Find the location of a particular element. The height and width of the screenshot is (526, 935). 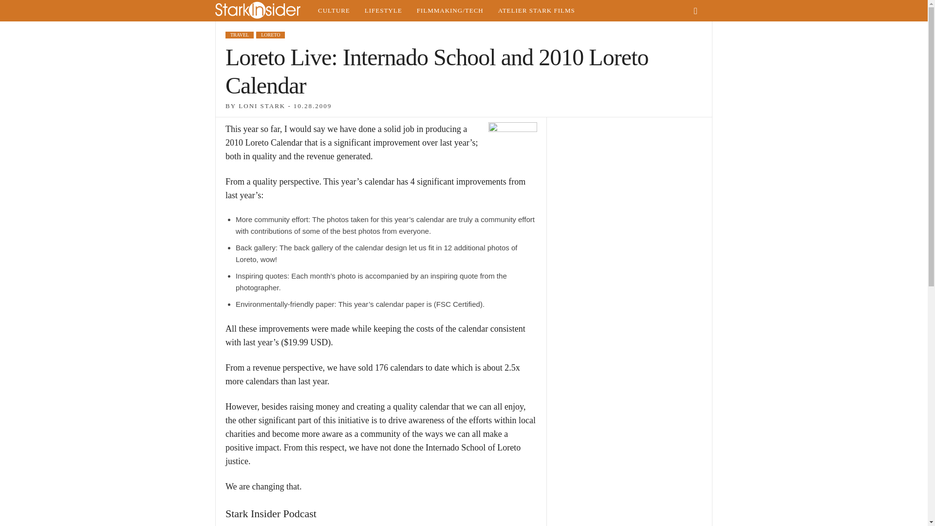

LORETO is located at coordinates (271, 35).